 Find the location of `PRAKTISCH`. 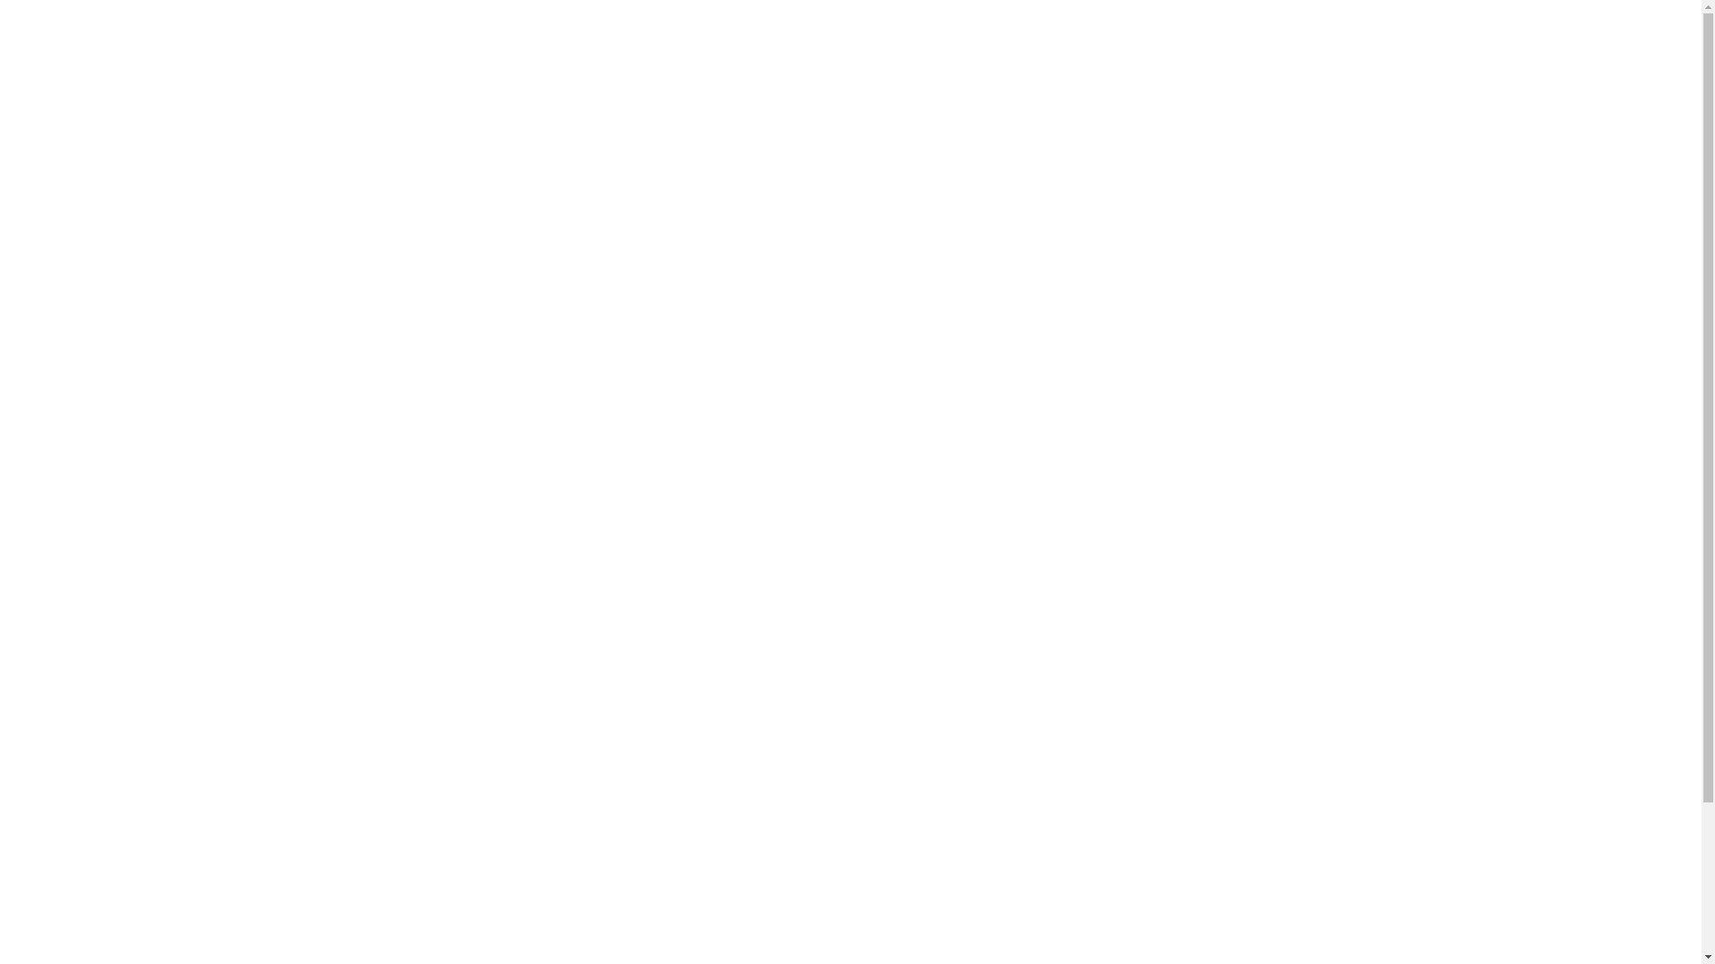

PRAKTISCH is located at coordinates (940, 87).